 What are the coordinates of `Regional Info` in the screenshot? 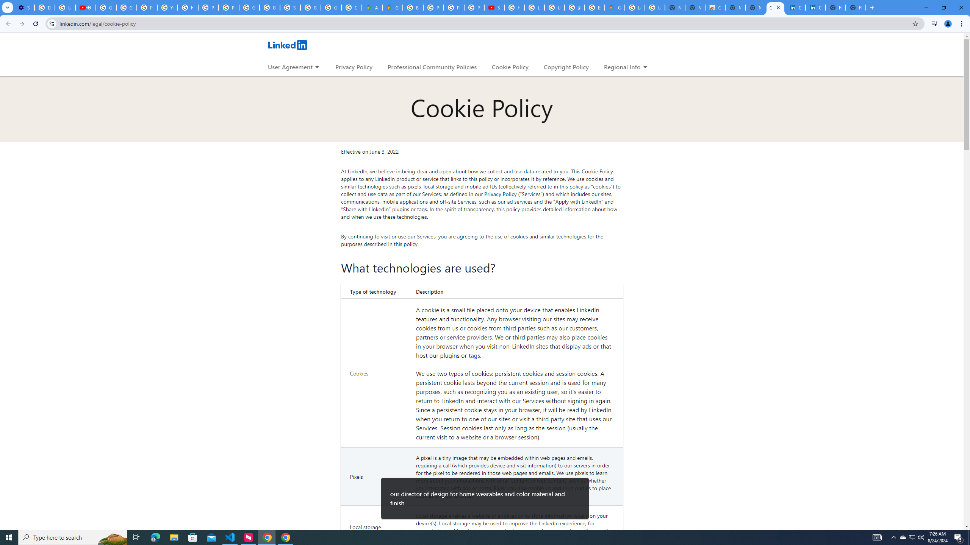 It's located at (622, 67).